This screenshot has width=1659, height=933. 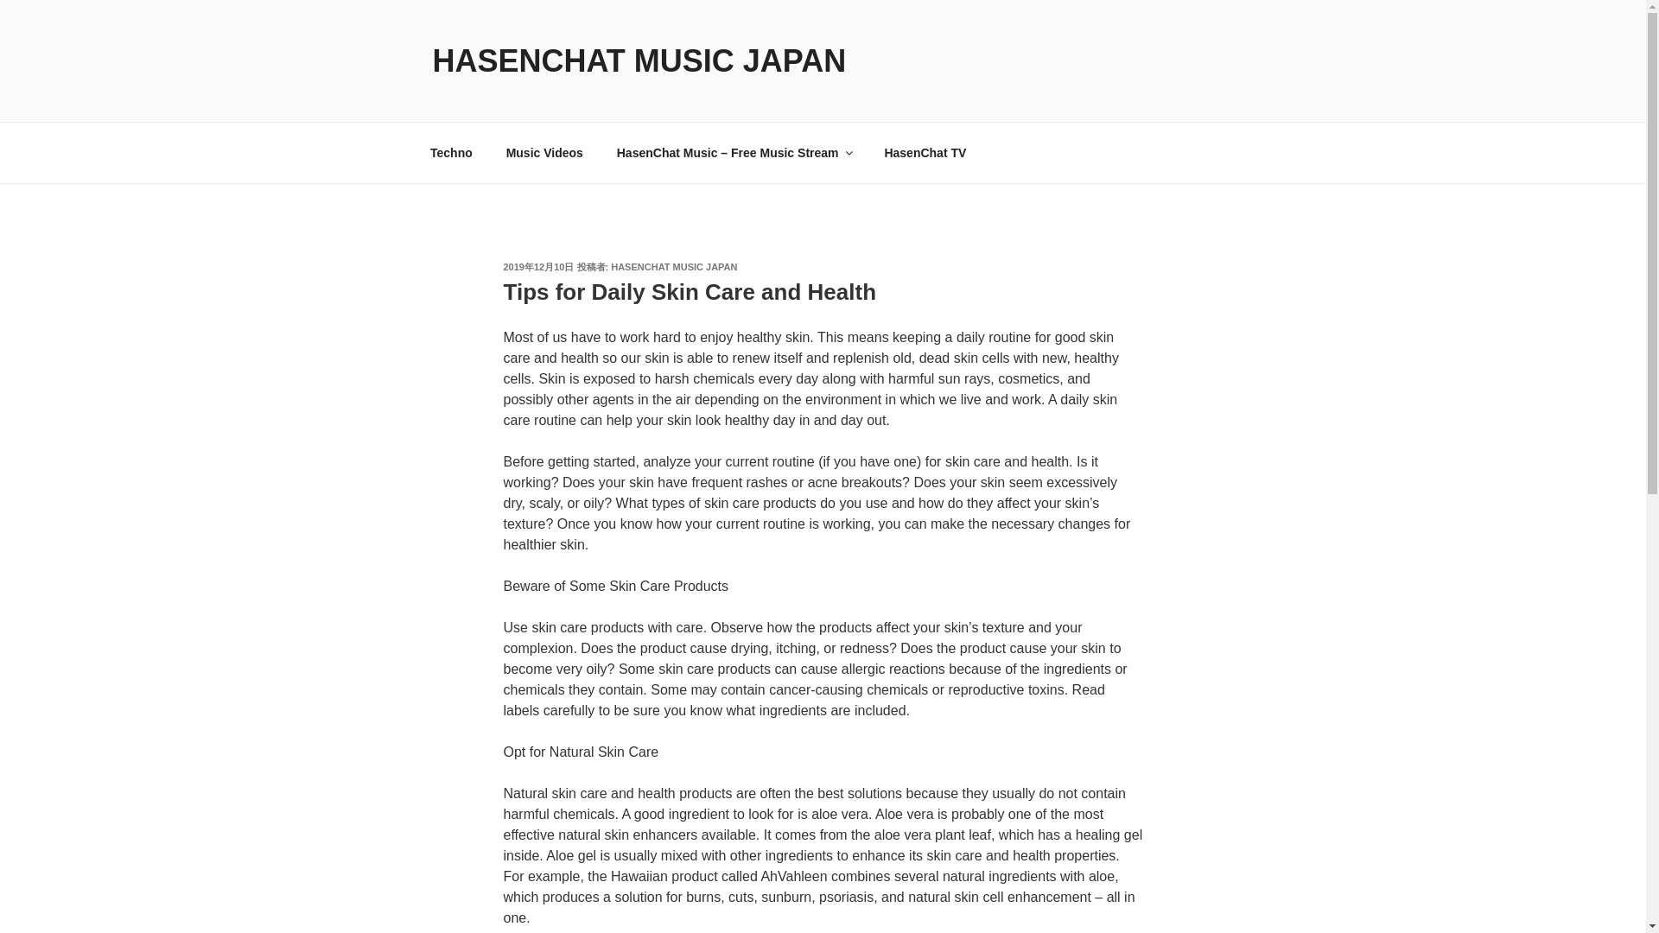 What do you see at coordinates (673, 267) in the screenshot?
I see `HASENCHAT MUSIC JAPAN` at bounding box center [673, 267].